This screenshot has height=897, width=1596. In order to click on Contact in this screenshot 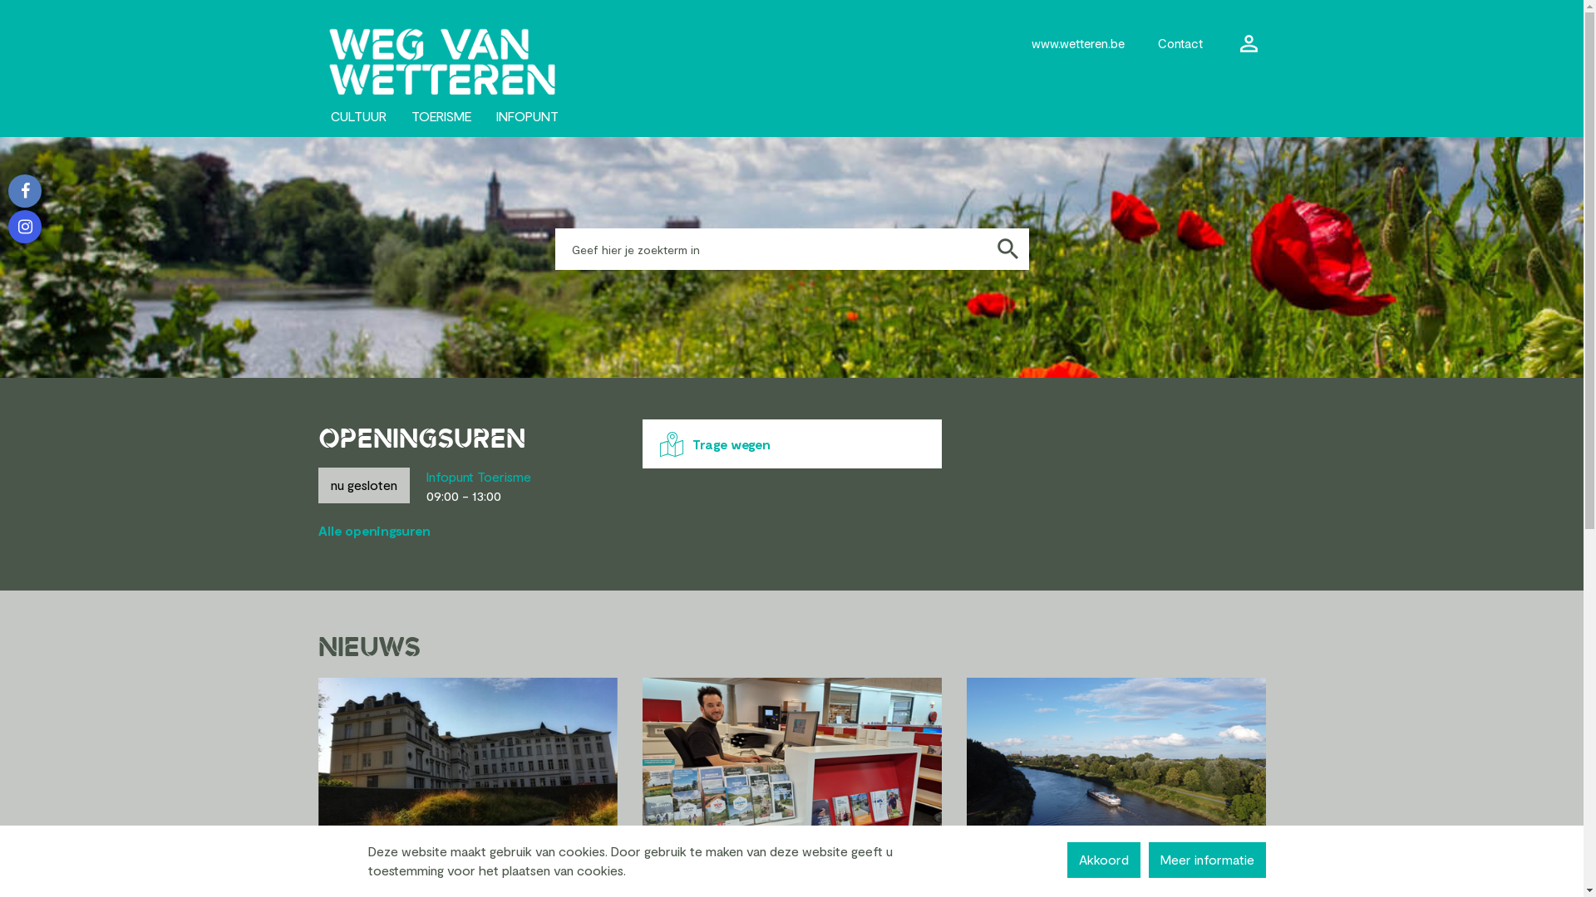, I will do `click(1180, 43)`.